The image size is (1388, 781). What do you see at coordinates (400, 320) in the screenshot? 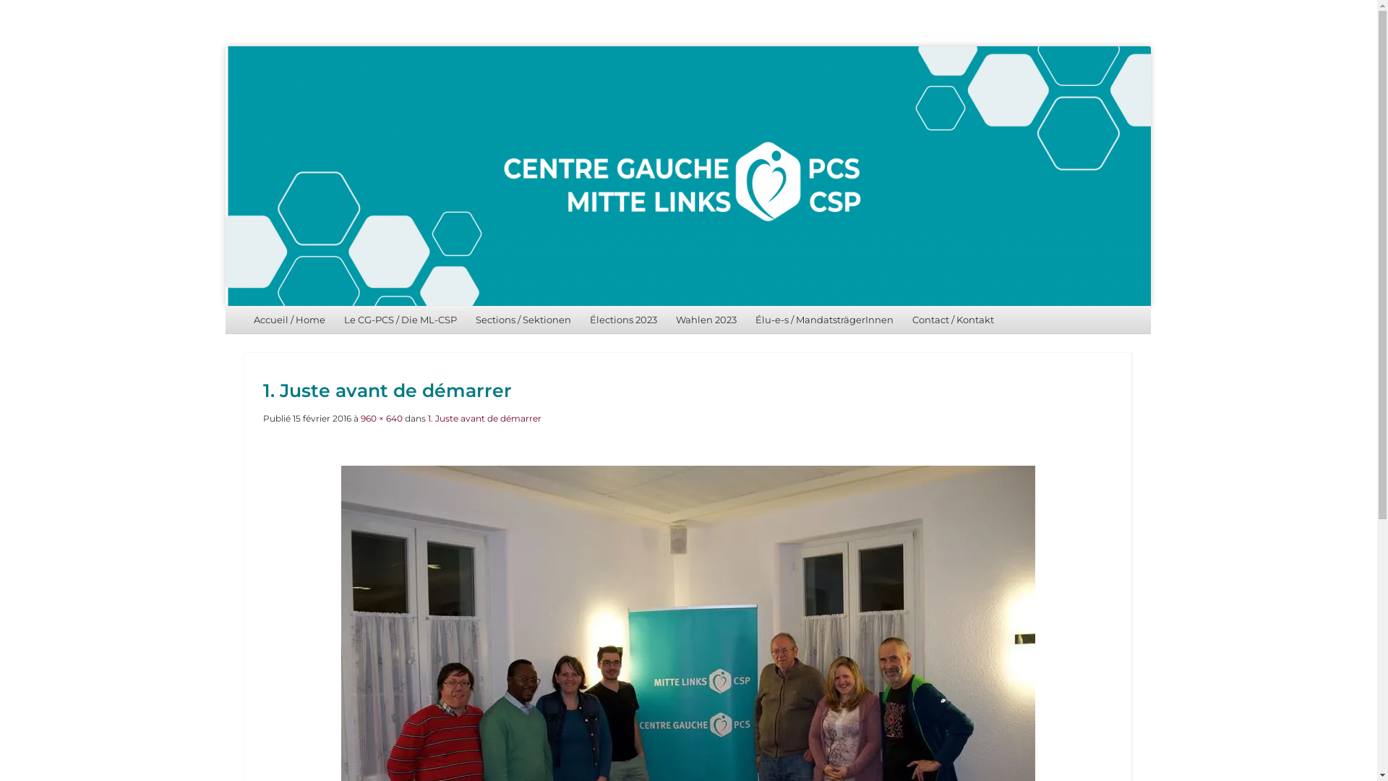
I see `Le CG-PCS / Die ML-CSP` at bounding box center [400, 320].